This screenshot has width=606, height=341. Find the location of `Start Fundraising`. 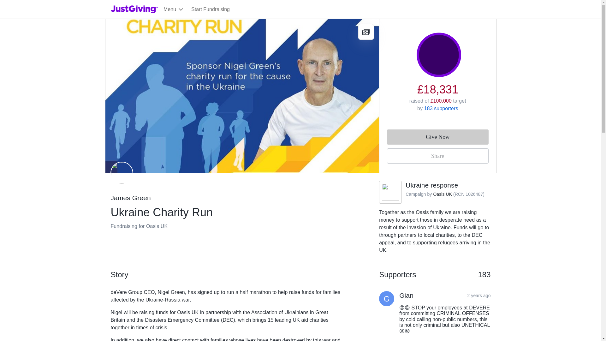

Start Fundraising is located at coordinates (210, 9).